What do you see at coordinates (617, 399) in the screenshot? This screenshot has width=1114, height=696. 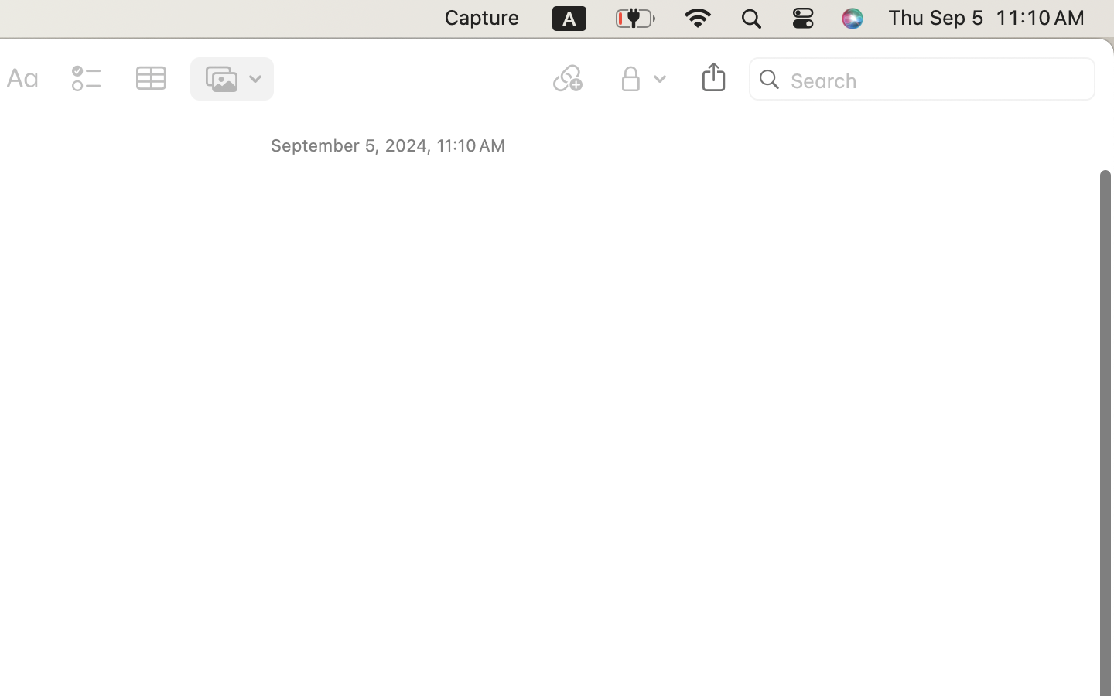 I see `Notes with Tags` at bounding box center [617, 399].